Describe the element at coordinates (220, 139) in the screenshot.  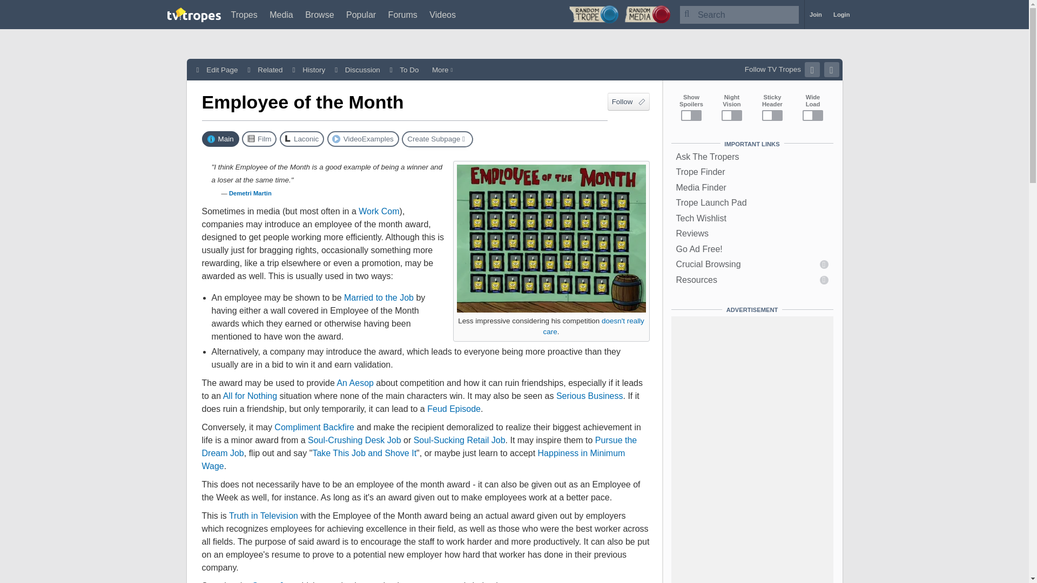
I see `The Main page` at that location.